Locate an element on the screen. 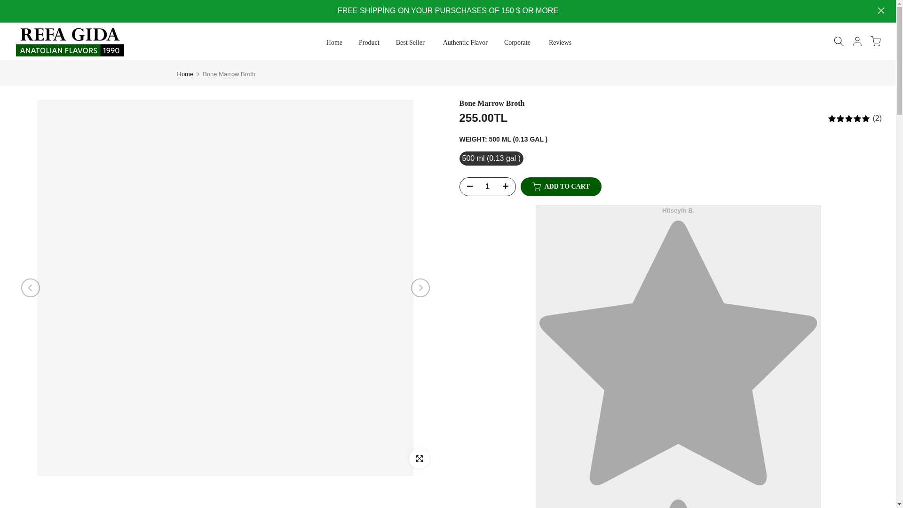  Home is located at coordinates (333, 42).